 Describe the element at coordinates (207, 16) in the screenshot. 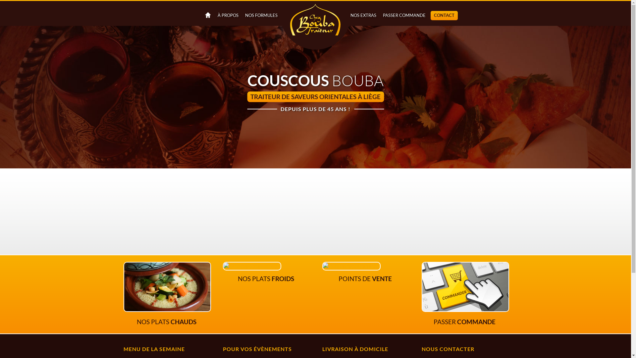

I see `ACCUEIL` at that location.